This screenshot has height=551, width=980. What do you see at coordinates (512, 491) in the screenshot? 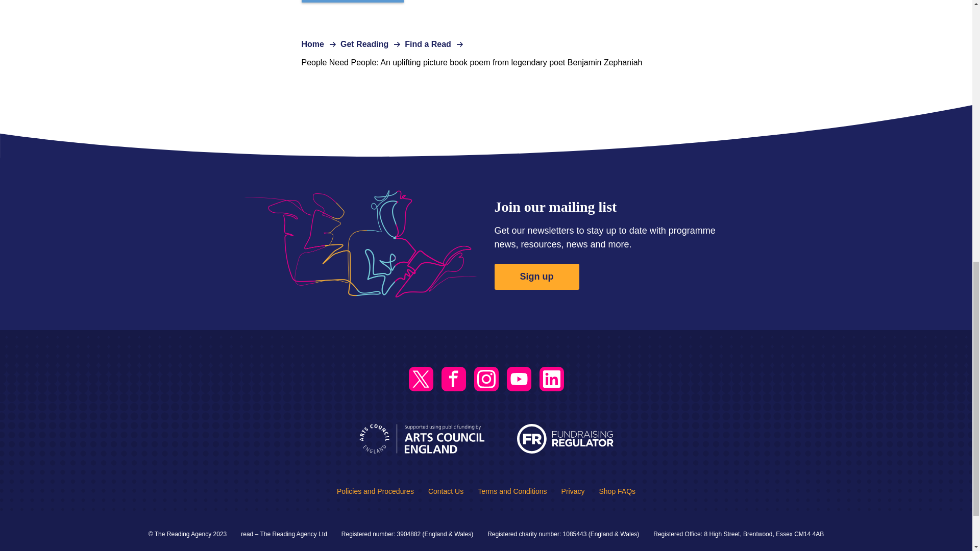
I see `Terms and Conditions` at bounding box center [512, 491].